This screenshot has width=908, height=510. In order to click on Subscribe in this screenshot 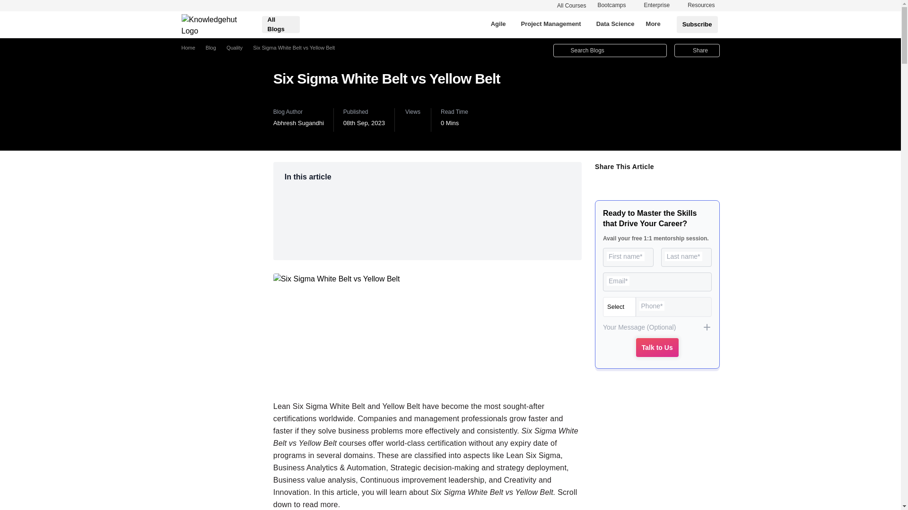, I will do `click(697, 25)`.